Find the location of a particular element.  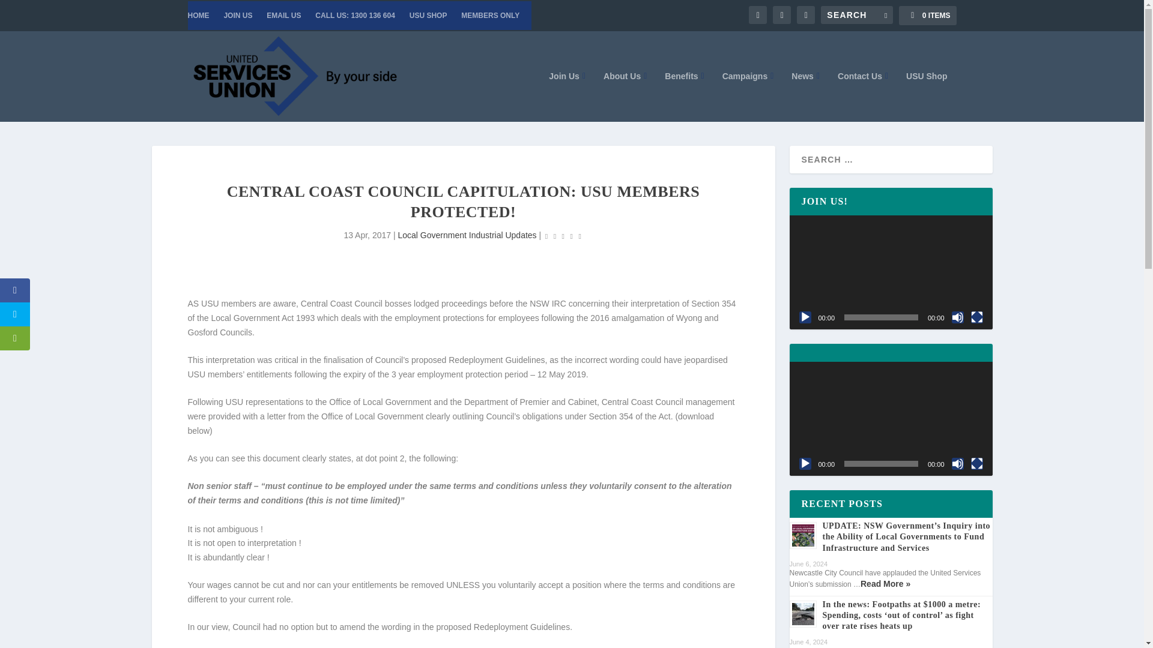

EMAIL US is located at coordinates (283, 16).